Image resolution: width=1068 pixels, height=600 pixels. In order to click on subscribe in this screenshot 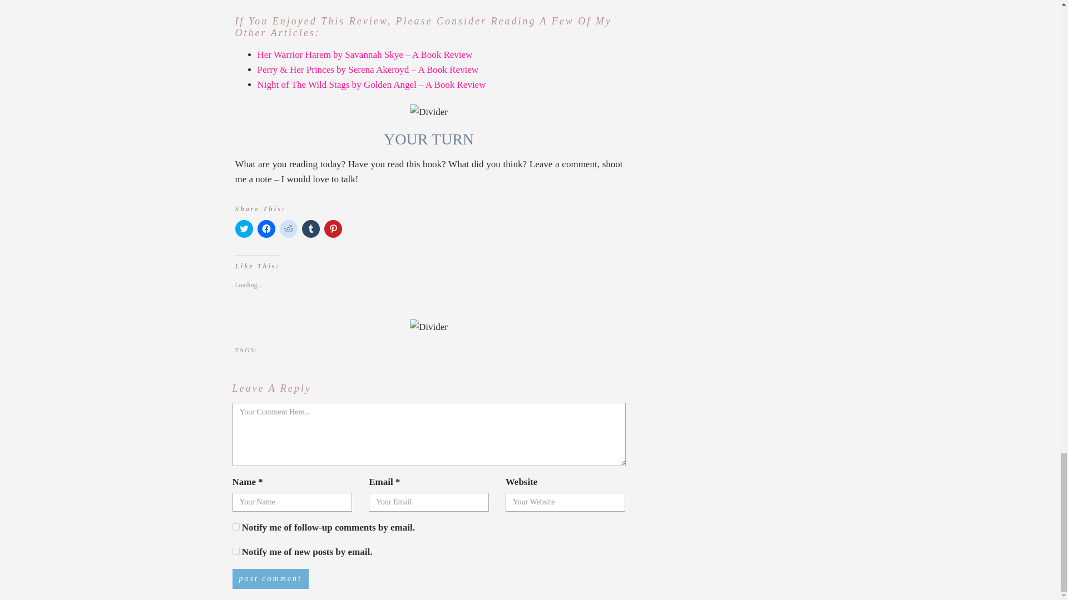, I will do `click(236, 551)`.